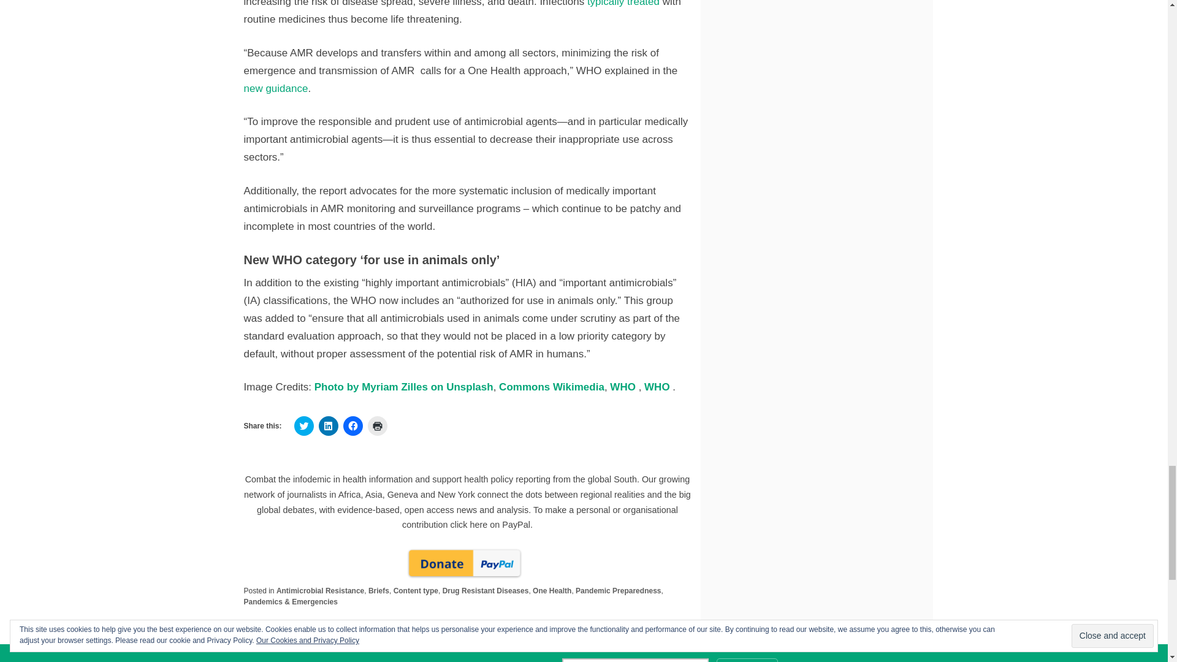  What do you see at coordinates (403, 387) in the screenshot?
I see `Photo by Myriam Zilles on Unsplash` at bounding box center [403, 387].